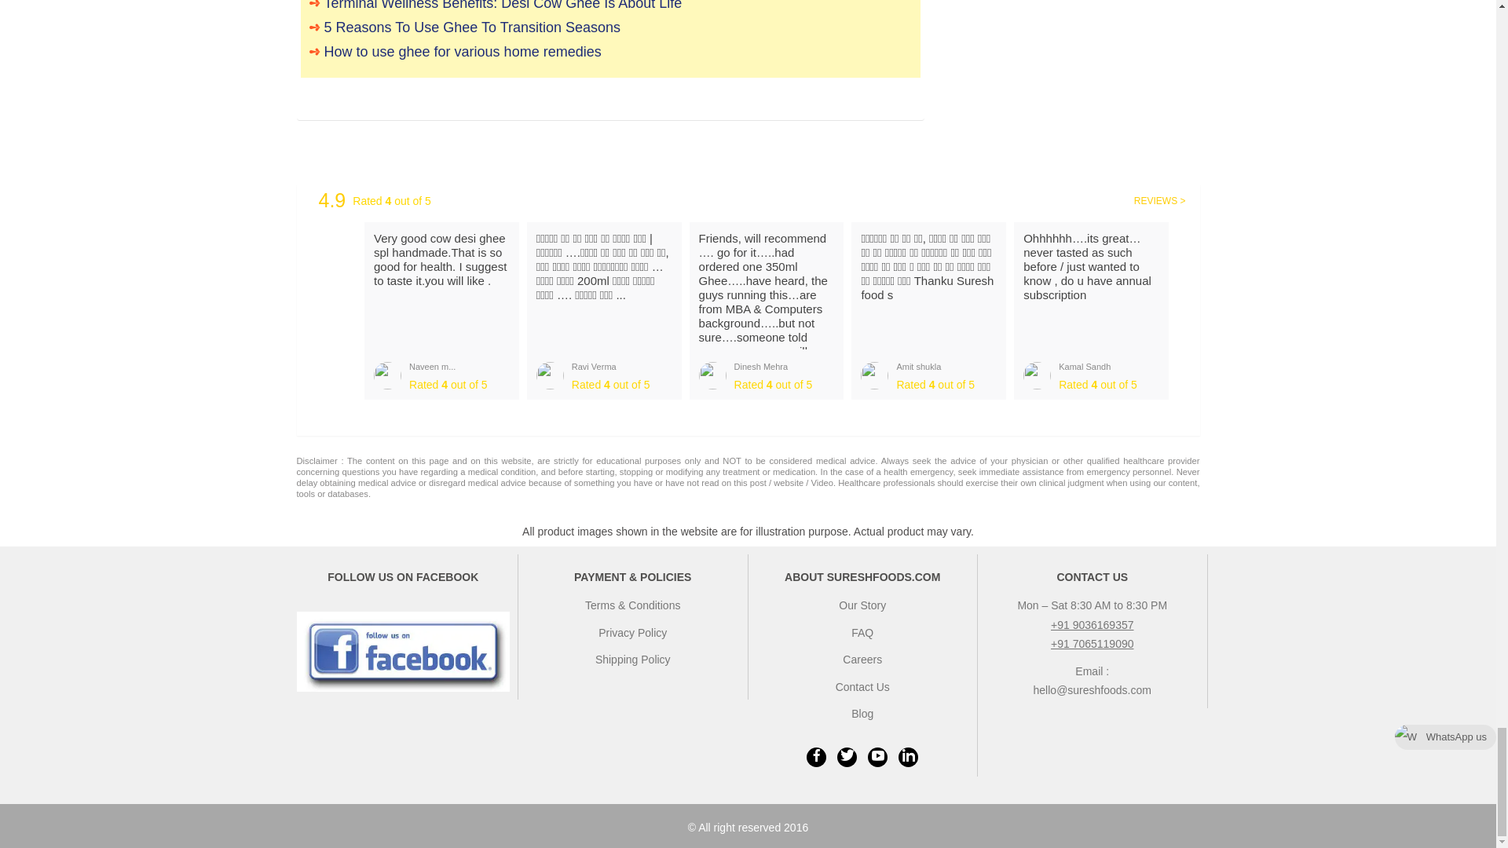 The height and width of the screenshot is (848, 1508). I want to click on Shipping Policy, so click(633, 659).